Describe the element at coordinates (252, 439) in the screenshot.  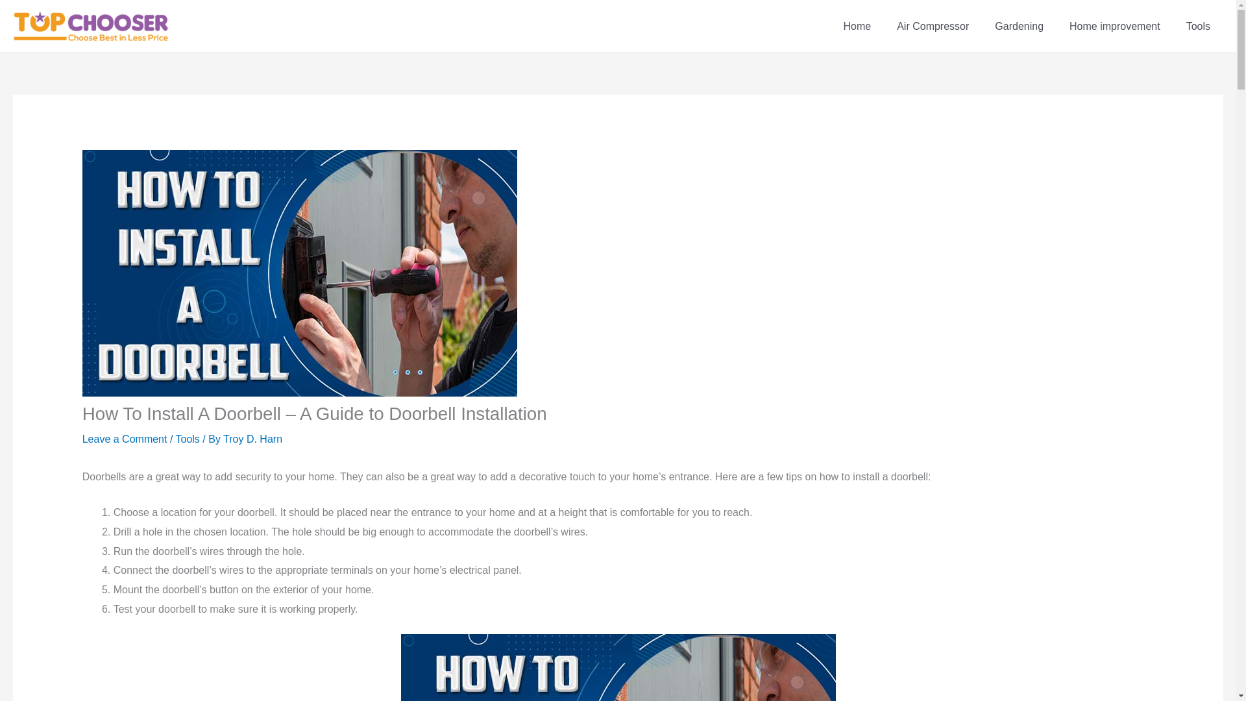
I see `View all posts by Troy D. Harn` at that location.